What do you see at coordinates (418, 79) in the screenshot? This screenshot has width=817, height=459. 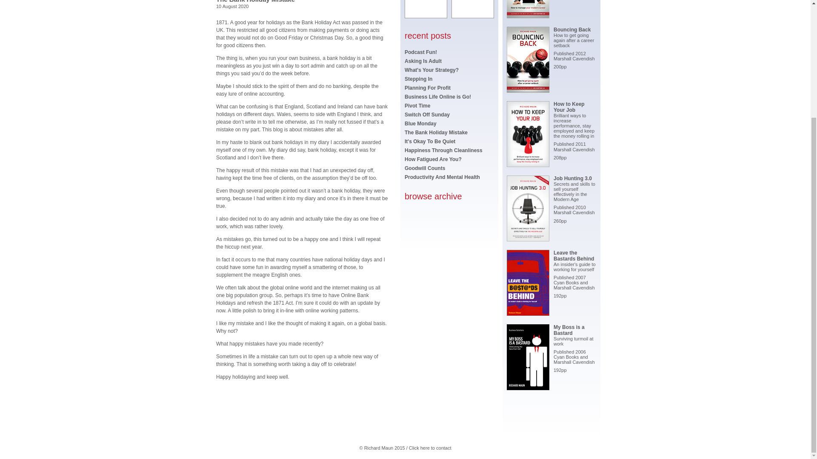 I see `Look Stepping In` at bounding box center [418, 79].